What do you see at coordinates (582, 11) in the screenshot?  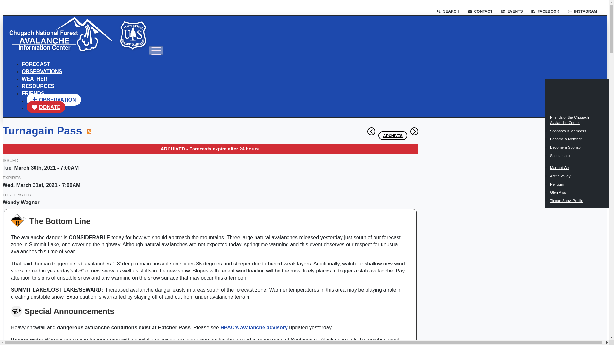 I see `INSTAGRAM` at bounding box center [582, 11].